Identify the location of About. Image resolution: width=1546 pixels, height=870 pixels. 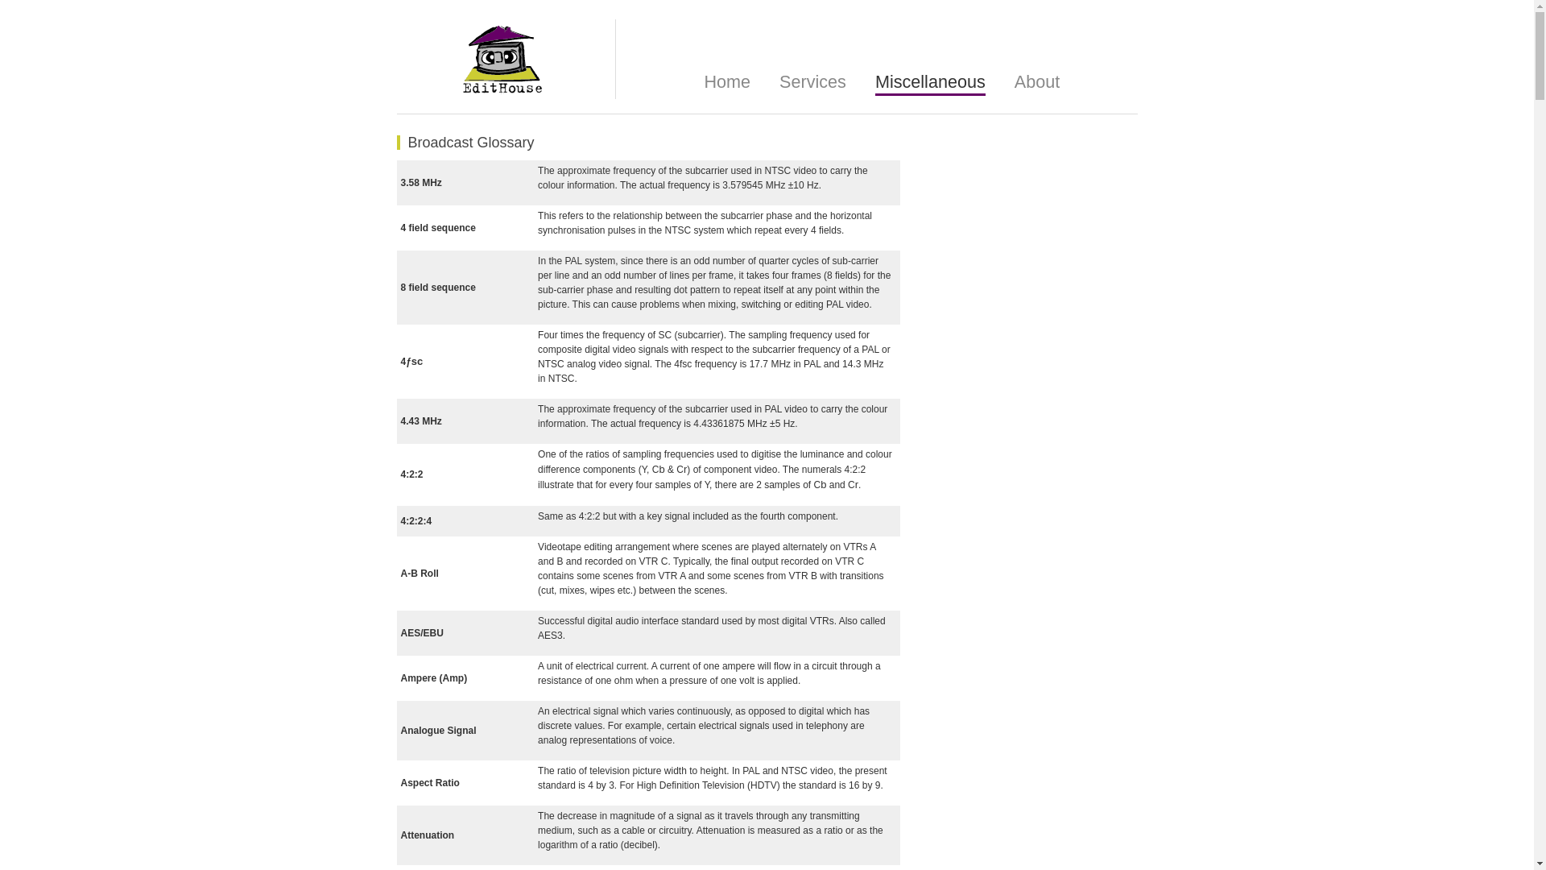
(1037, 82).